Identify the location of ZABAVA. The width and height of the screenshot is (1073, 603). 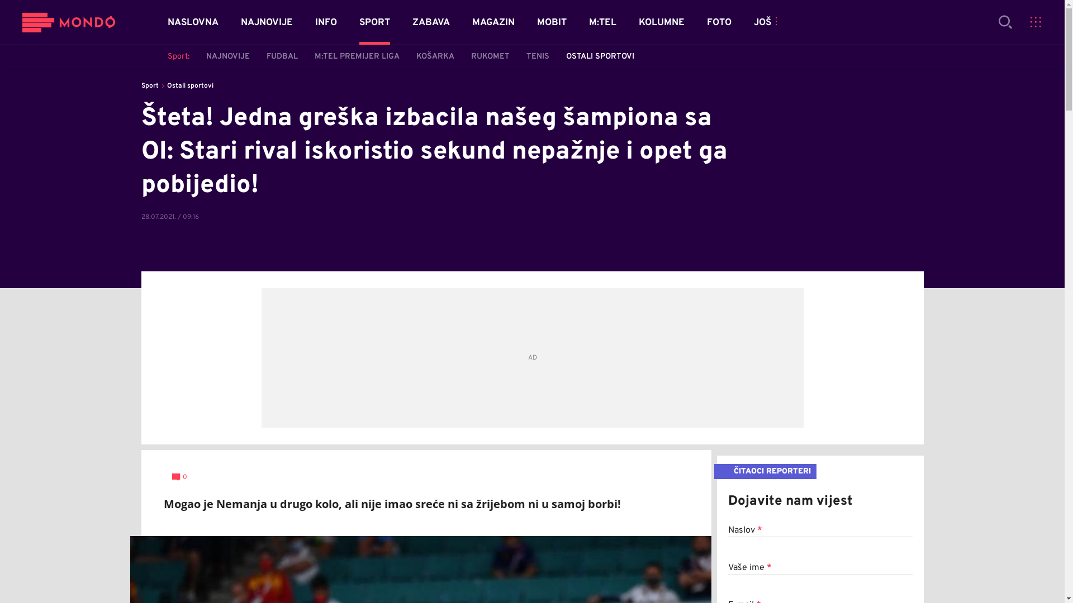
(431, 23).